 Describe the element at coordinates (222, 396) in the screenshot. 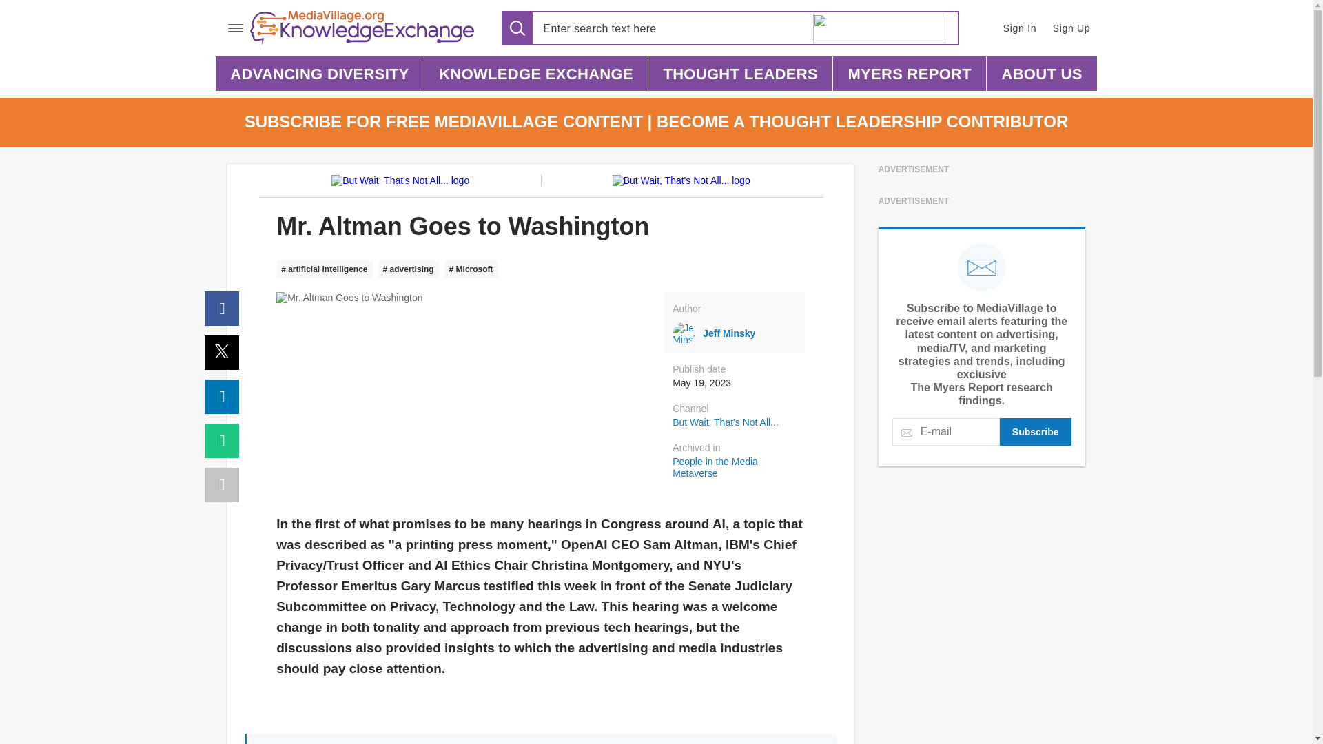

I see `LinkedIn` at that location.